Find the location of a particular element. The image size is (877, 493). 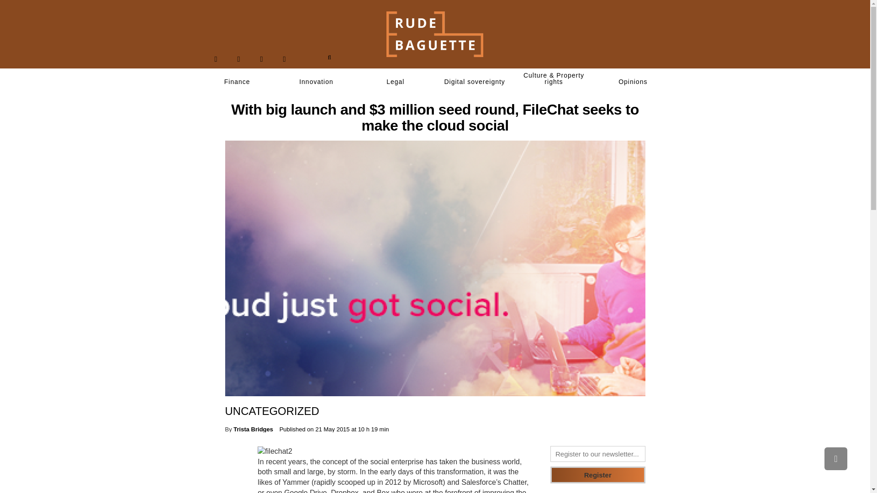

Innovation is located at coordinates (316, 82).